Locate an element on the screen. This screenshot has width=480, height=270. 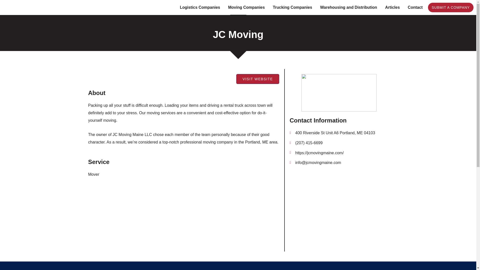
Trucking Companies is located at coordinates (292, 7).